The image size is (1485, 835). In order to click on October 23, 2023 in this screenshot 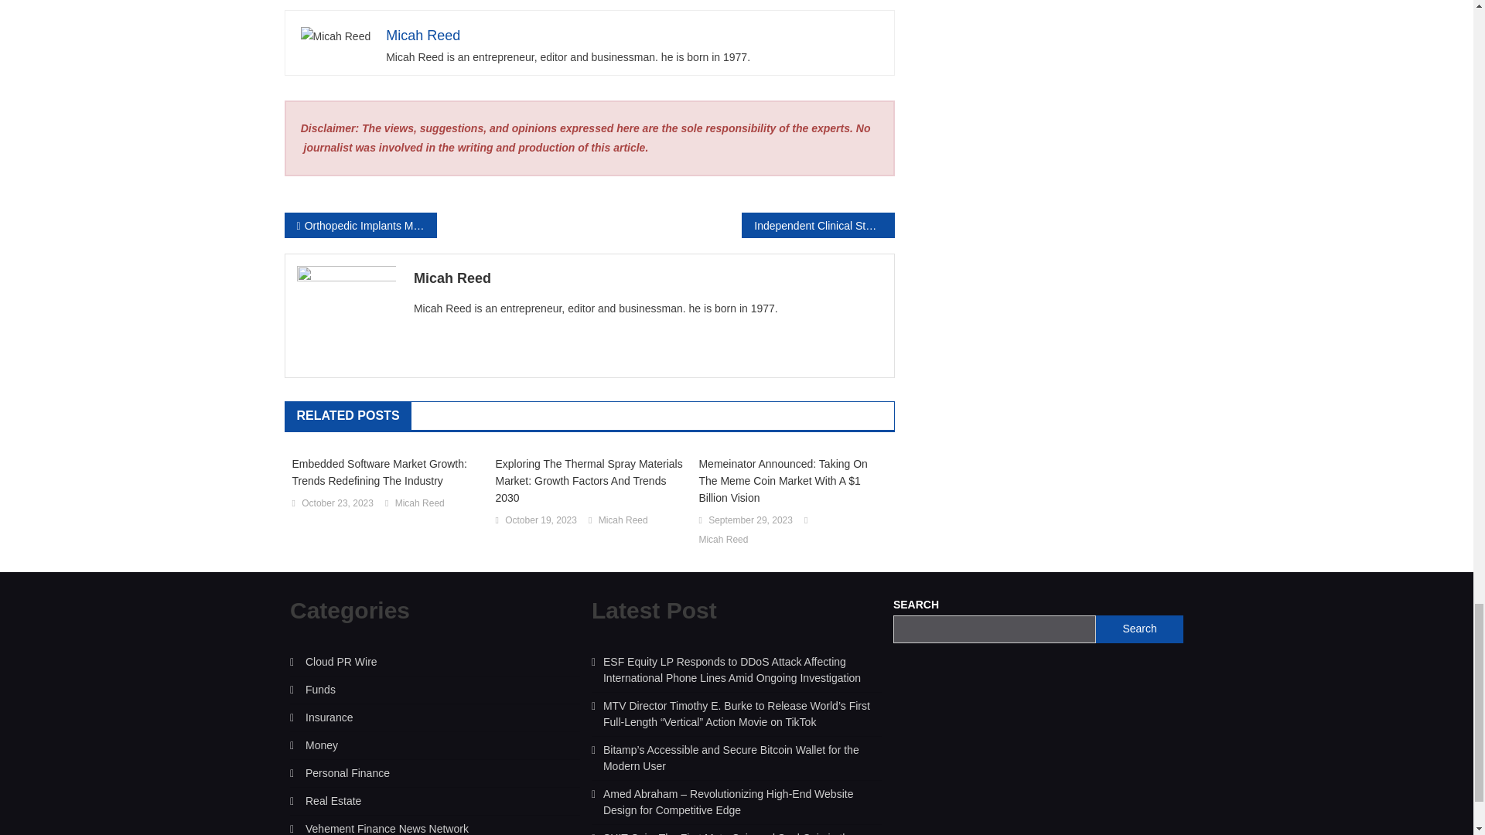, I will do `click(337, 504)`.